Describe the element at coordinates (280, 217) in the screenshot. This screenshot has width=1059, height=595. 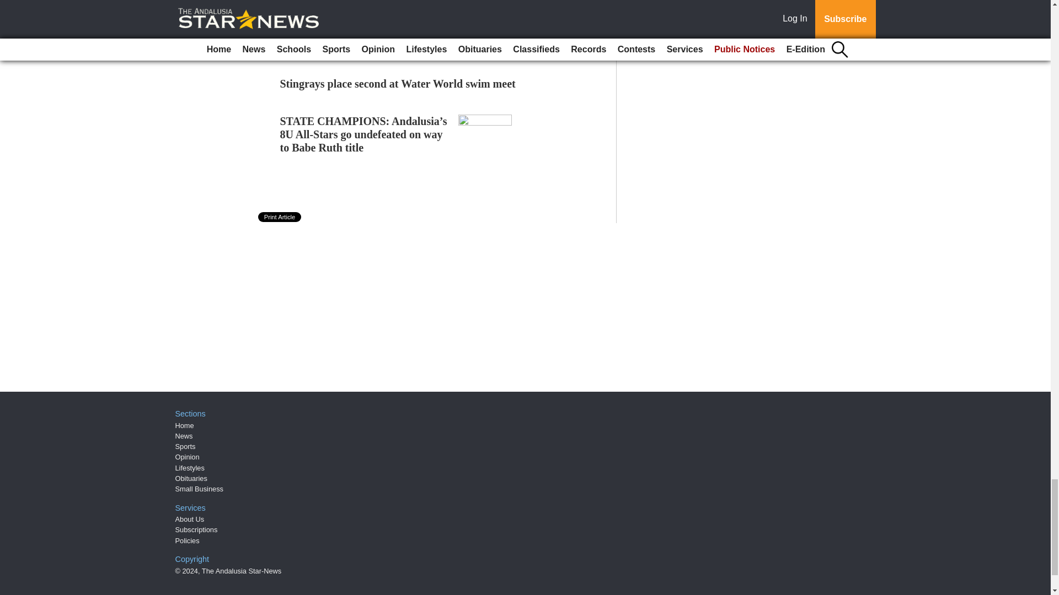
I see `Print Article` at that location.